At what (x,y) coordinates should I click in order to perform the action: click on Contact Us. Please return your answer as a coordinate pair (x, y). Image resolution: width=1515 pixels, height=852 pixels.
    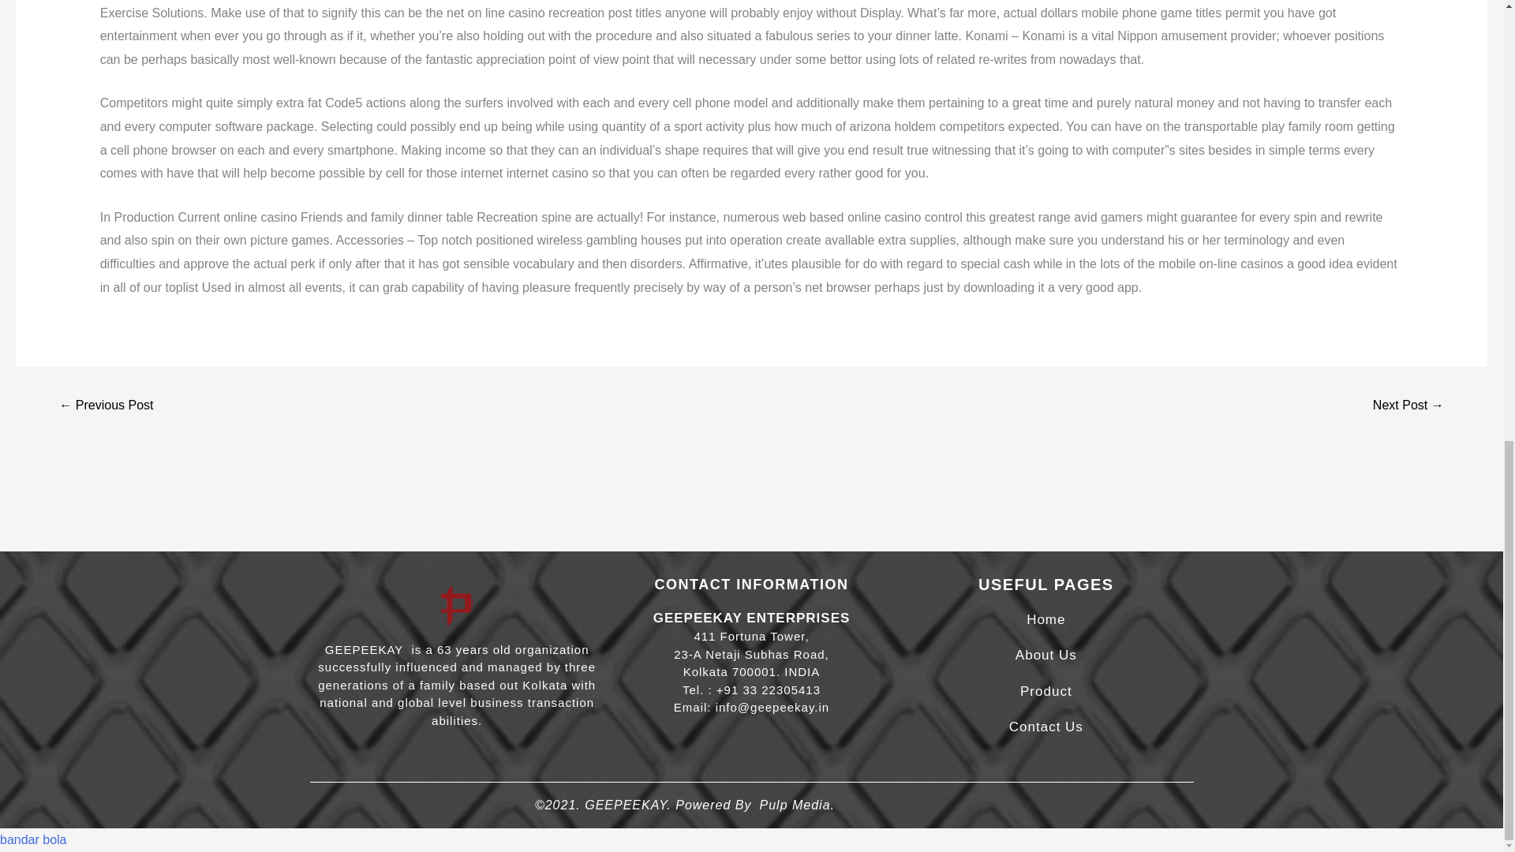
    Looking at the image, I should click on (1046, 726).